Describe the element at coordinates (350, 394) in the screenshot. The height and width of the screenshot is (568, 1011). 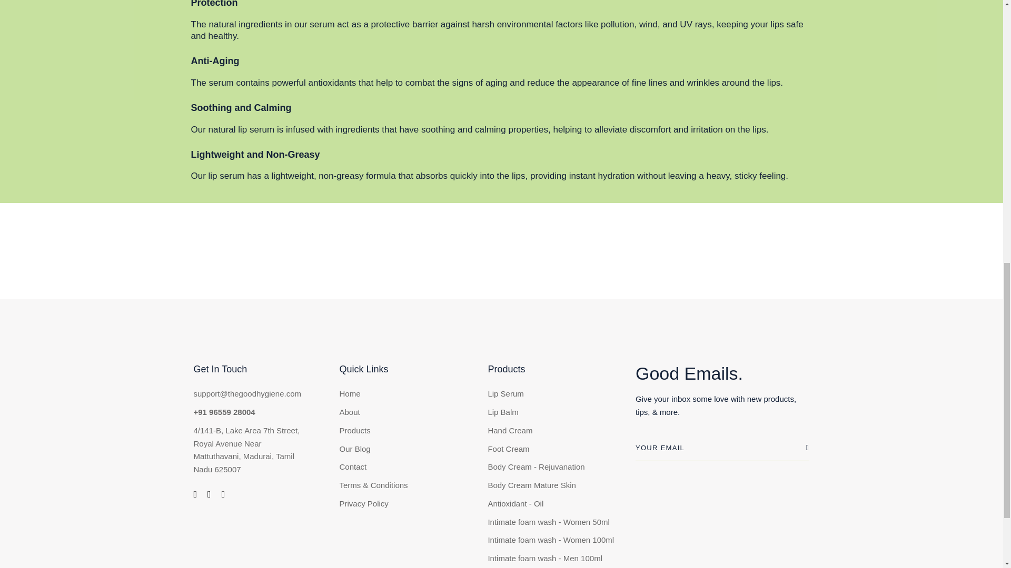
I see `Home` at that location.